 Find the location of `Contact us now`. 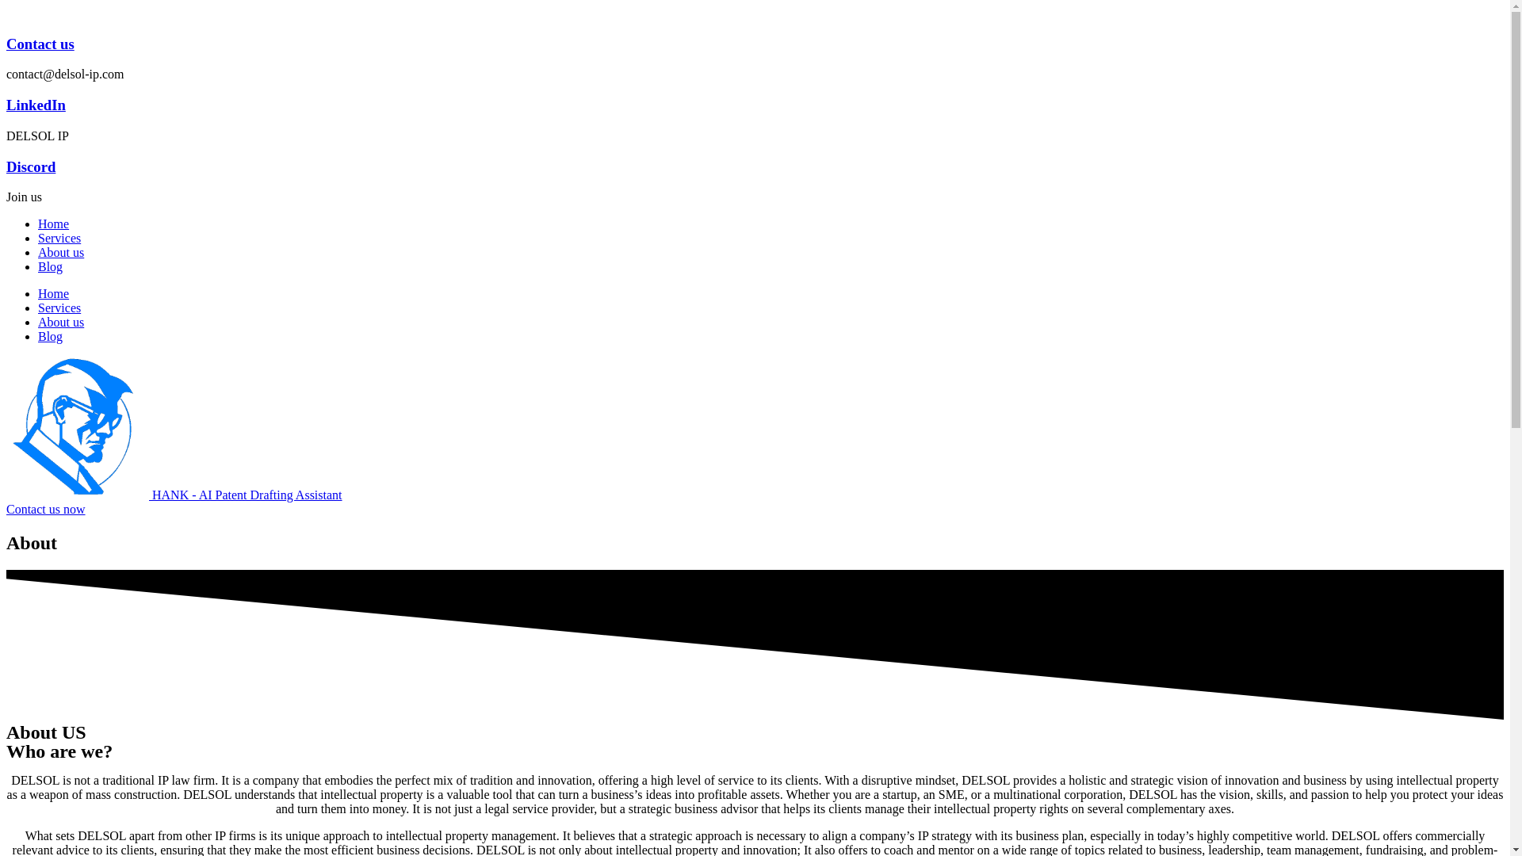

Contact us now is located at coordinates (45, 509).